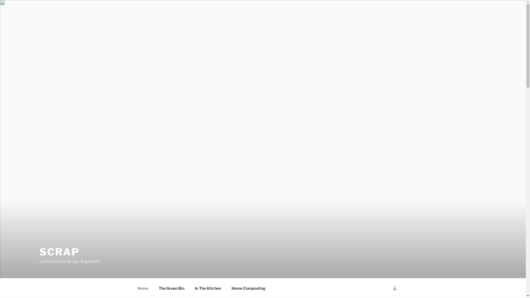 This screenshot has width=530, height=298. I want to click on SCRAP, so click(59, 252).